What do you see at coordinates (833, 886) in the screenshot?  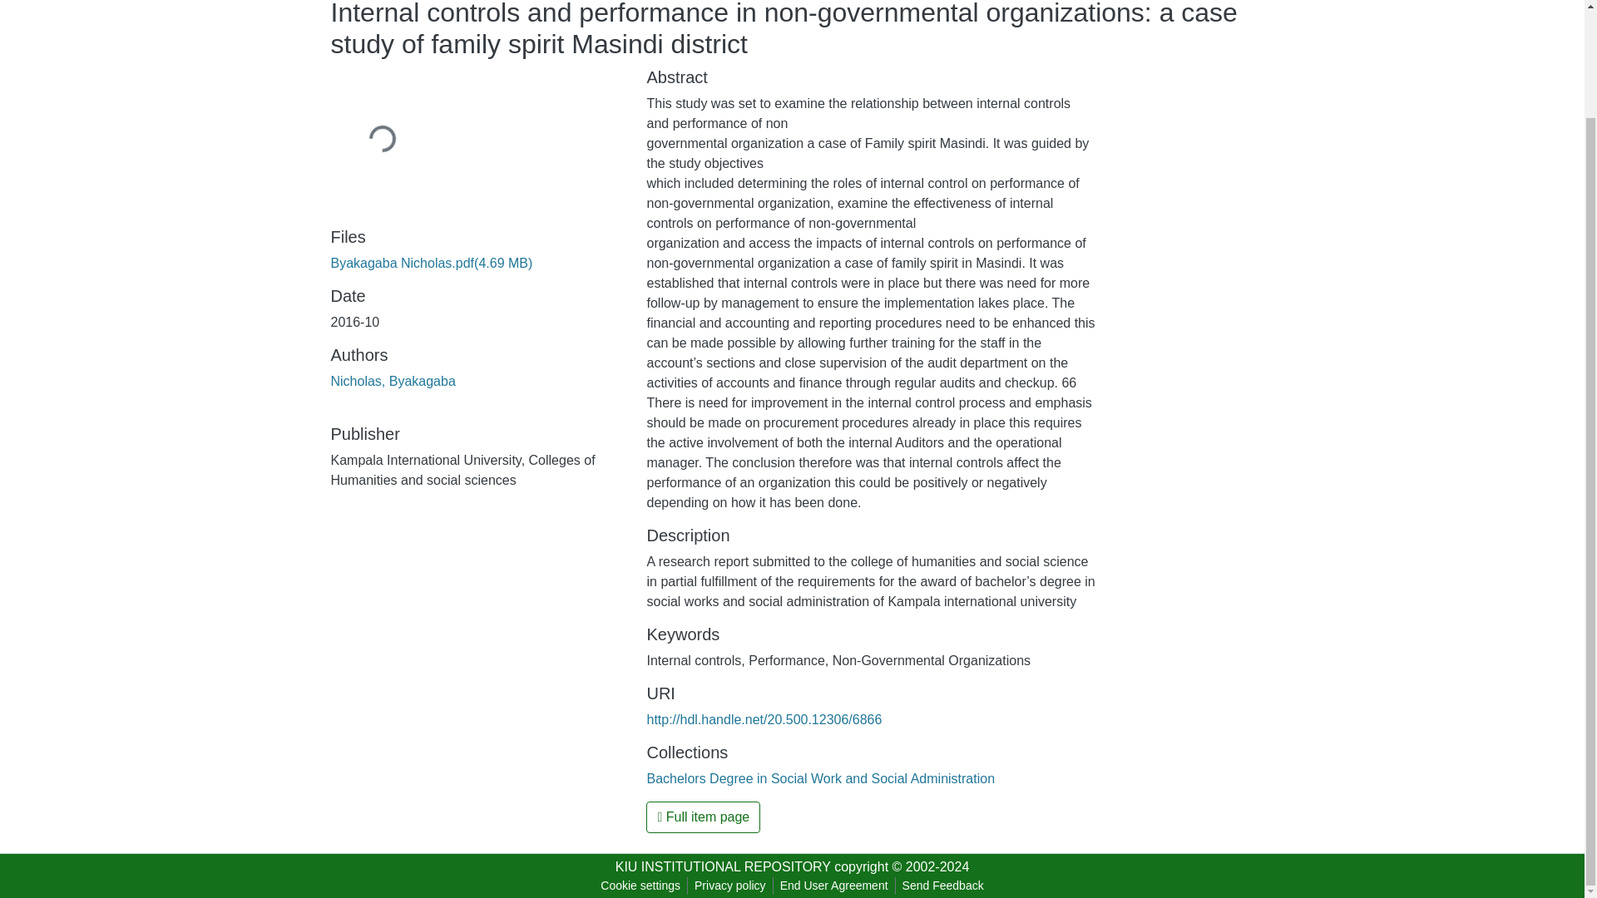 I see `End User Agreement` at bounding box center [833, 886].